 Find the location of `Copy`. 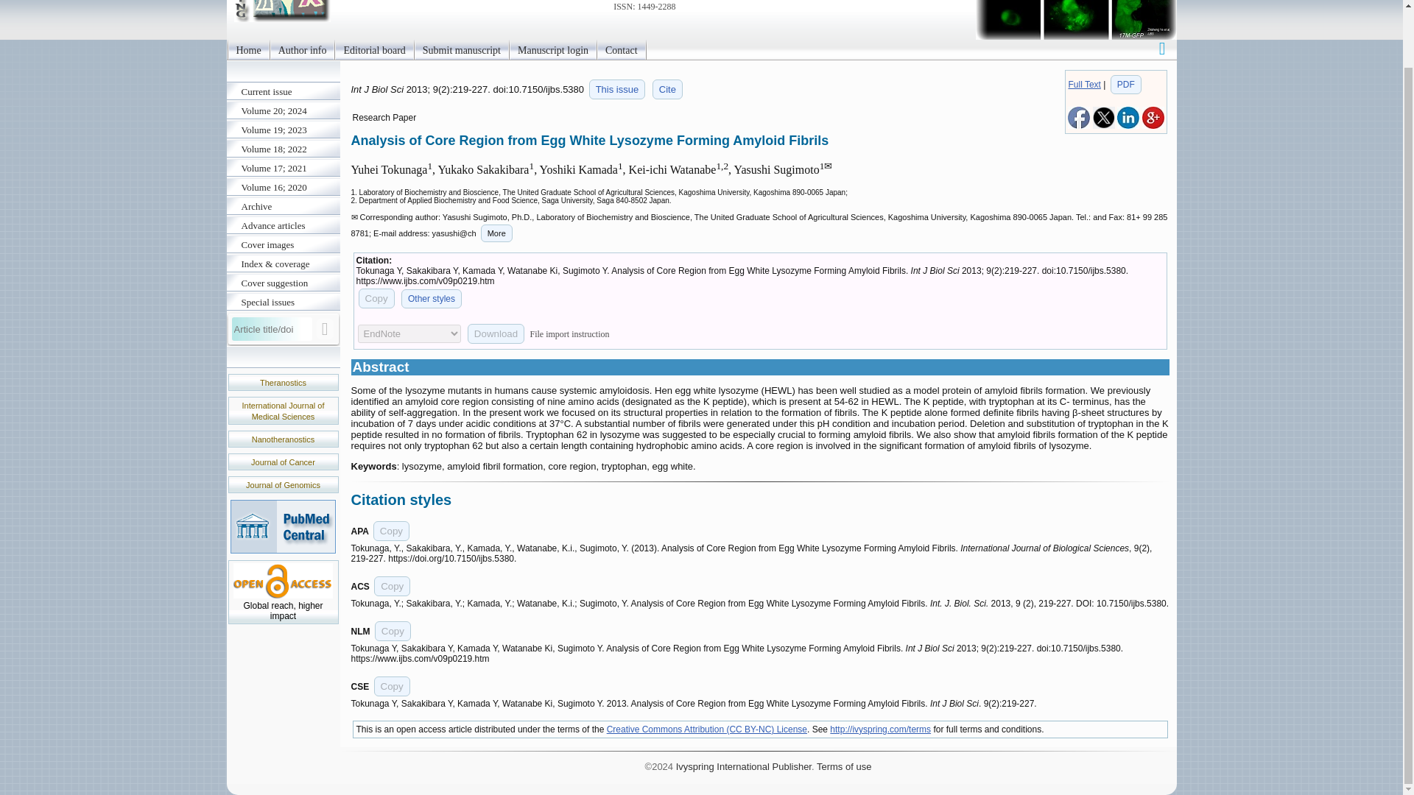

Copy is located at coordinates (391, 531).